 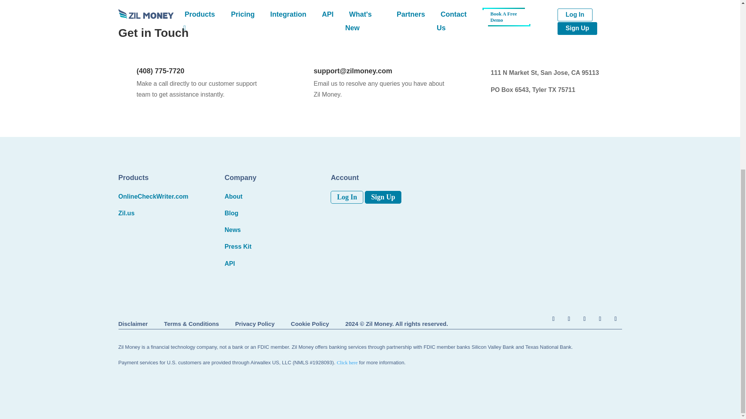 I want to click on Follow on X, so click(x=569, y=319).